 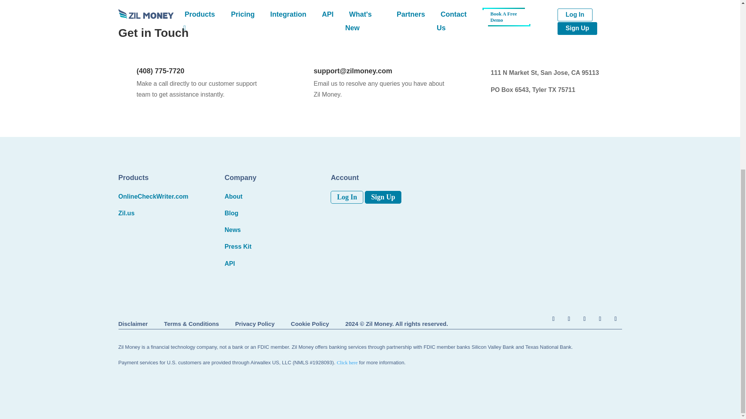 I want to click on Follow on X, so click(x=569, y=319).